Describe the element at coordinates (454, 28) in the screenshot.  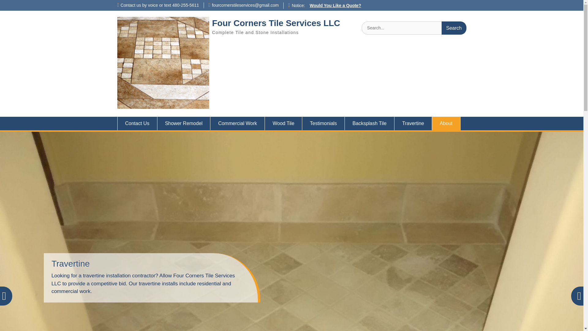
I see `Search` at that location.